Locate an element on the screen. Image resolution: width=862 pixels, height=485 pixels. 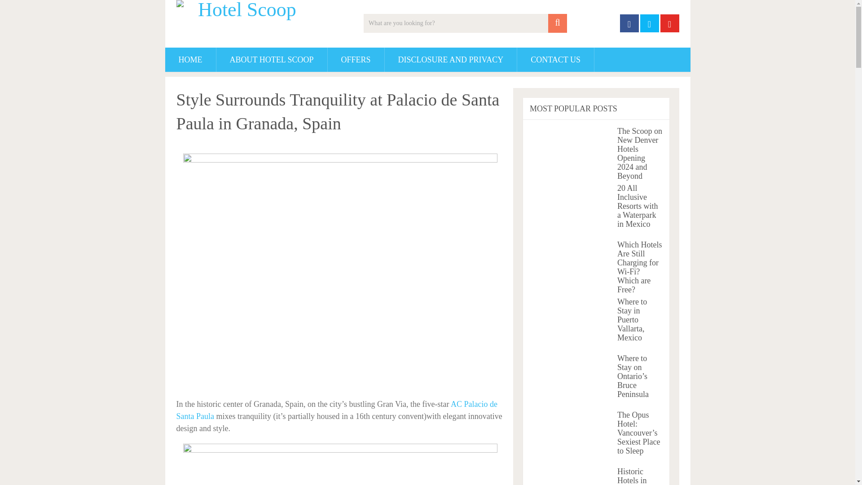
AC Palacio de Santa Paula is located at coordinates (336, 410).